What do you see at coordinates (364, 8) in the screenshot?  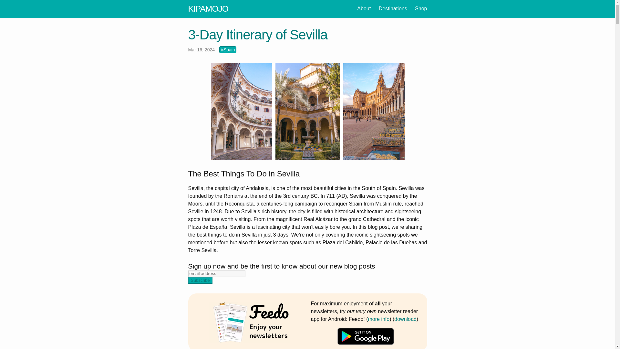 I see `About` at bounding box center [364, 8].